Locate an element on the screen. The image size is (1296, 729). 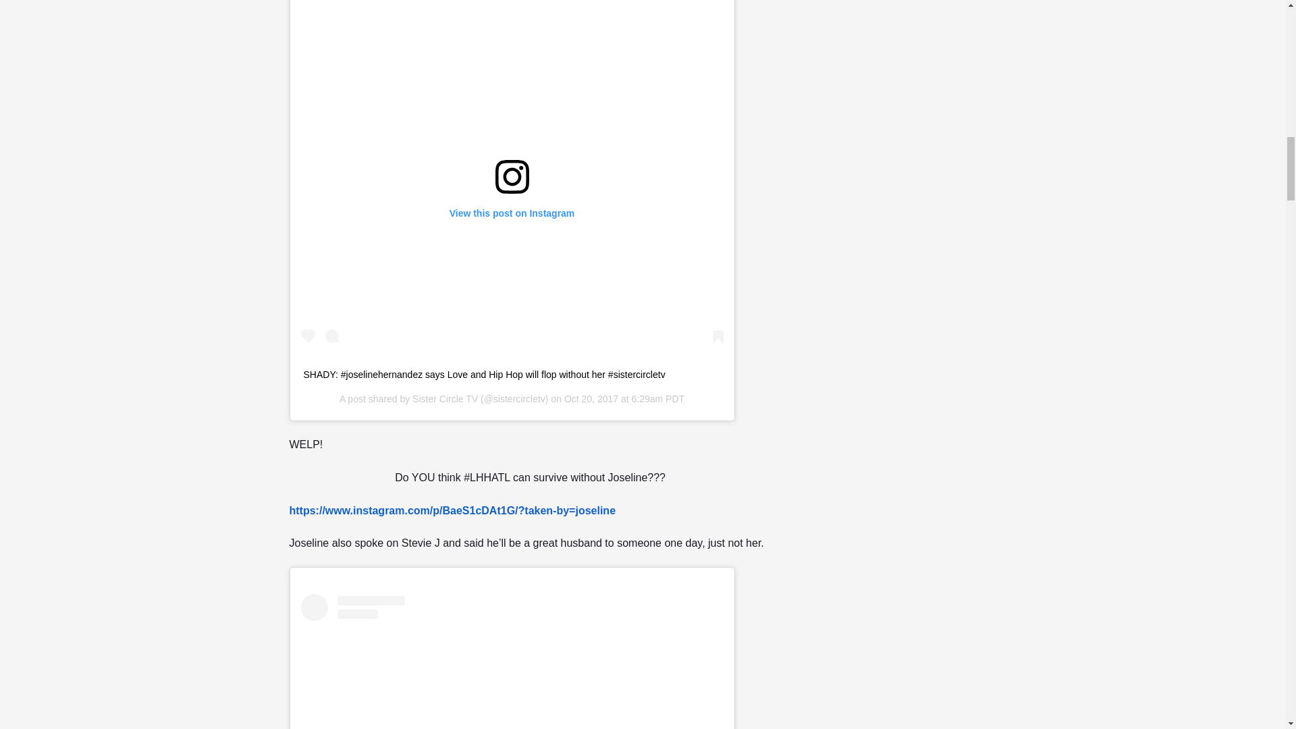
Sister Circle TV is located at coordinates (445, 399).